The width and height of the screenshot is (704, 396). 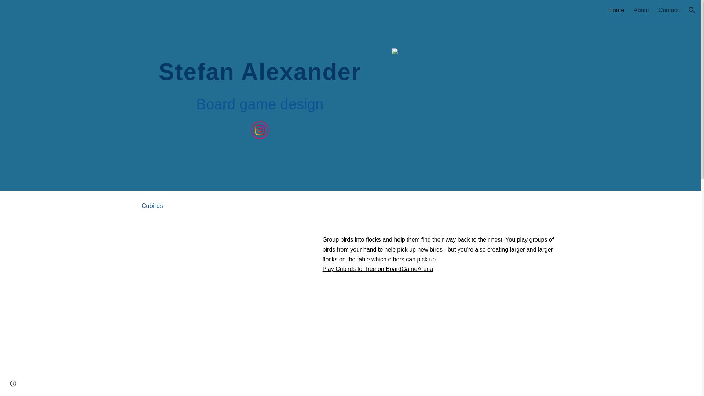 I want to click on Play Cubirds for free on BoardGameArena, so click(x=378, y=268).